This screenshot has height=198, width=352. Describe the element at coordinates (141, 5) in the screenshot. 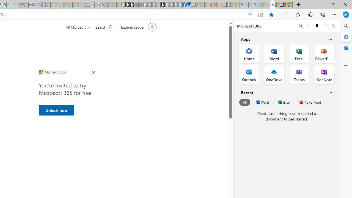

I see `Future Focus Report 2024 - Sleeping` at that location.